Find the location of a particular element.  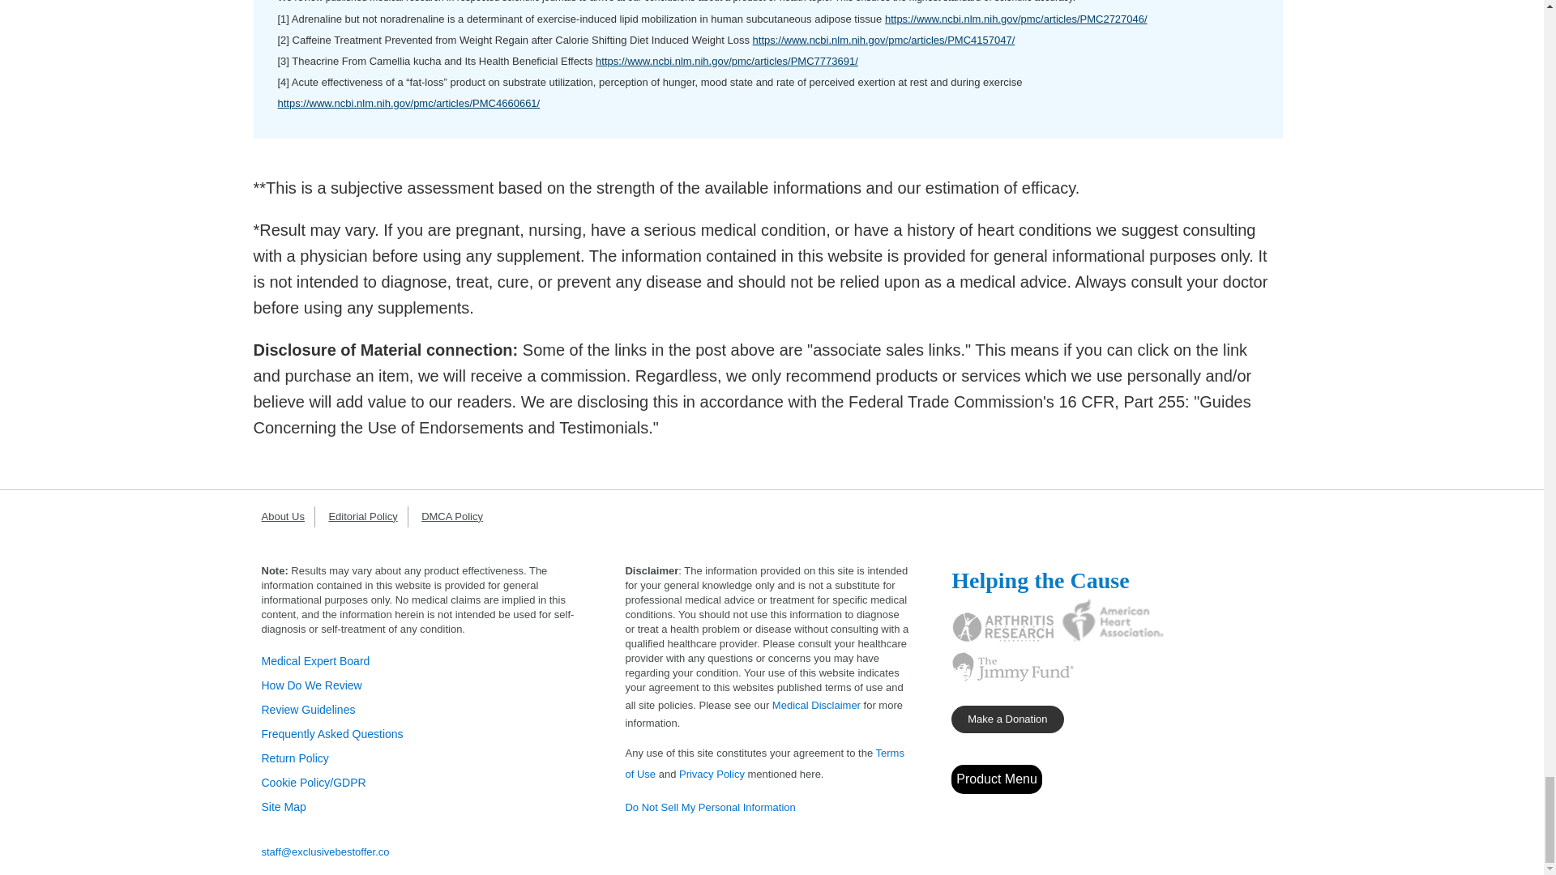

sitemap is located at coordinates (283, 807).